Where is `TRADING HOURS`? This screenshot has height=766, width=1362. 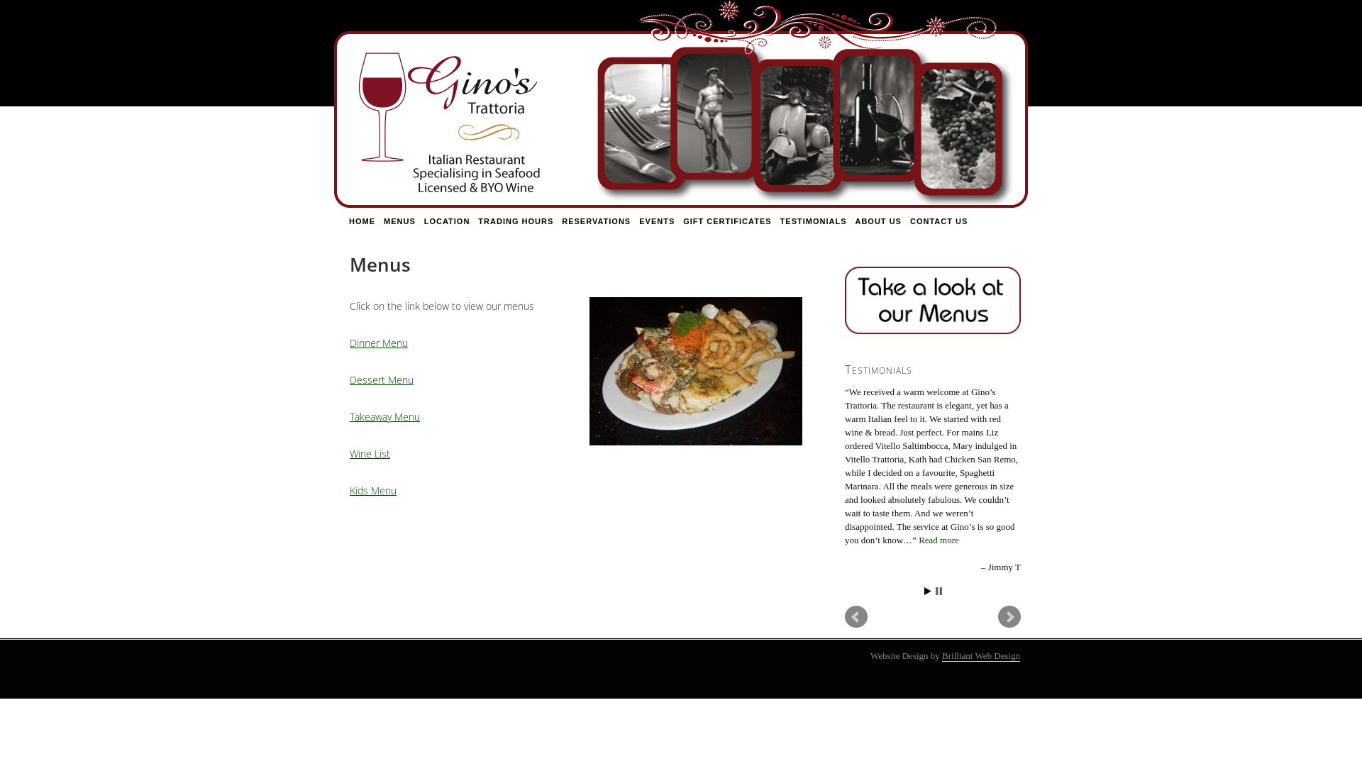
TRADING HOURS is located at coordinates (516, 221).